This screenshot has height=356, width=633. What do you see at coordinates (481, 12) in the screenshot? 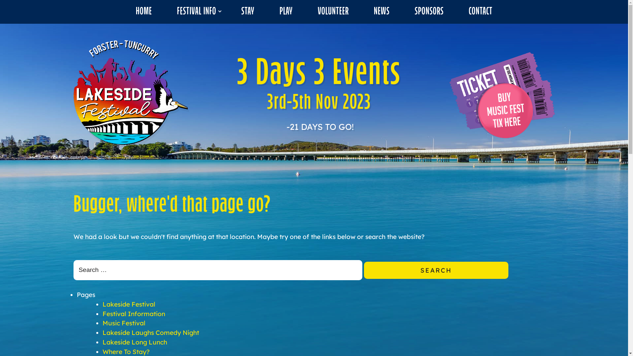
I see `CONTACT` at bounding box center [481, 12].